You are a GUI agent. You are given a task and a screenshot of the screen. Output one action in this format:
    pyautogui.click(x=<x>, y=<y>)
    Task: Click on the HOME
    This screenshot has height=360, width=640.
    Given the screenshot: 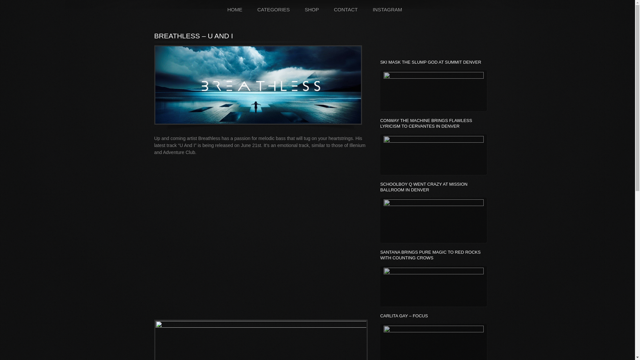 What is the action you would take?
    pyautogui.click(x=235, y=9)
    